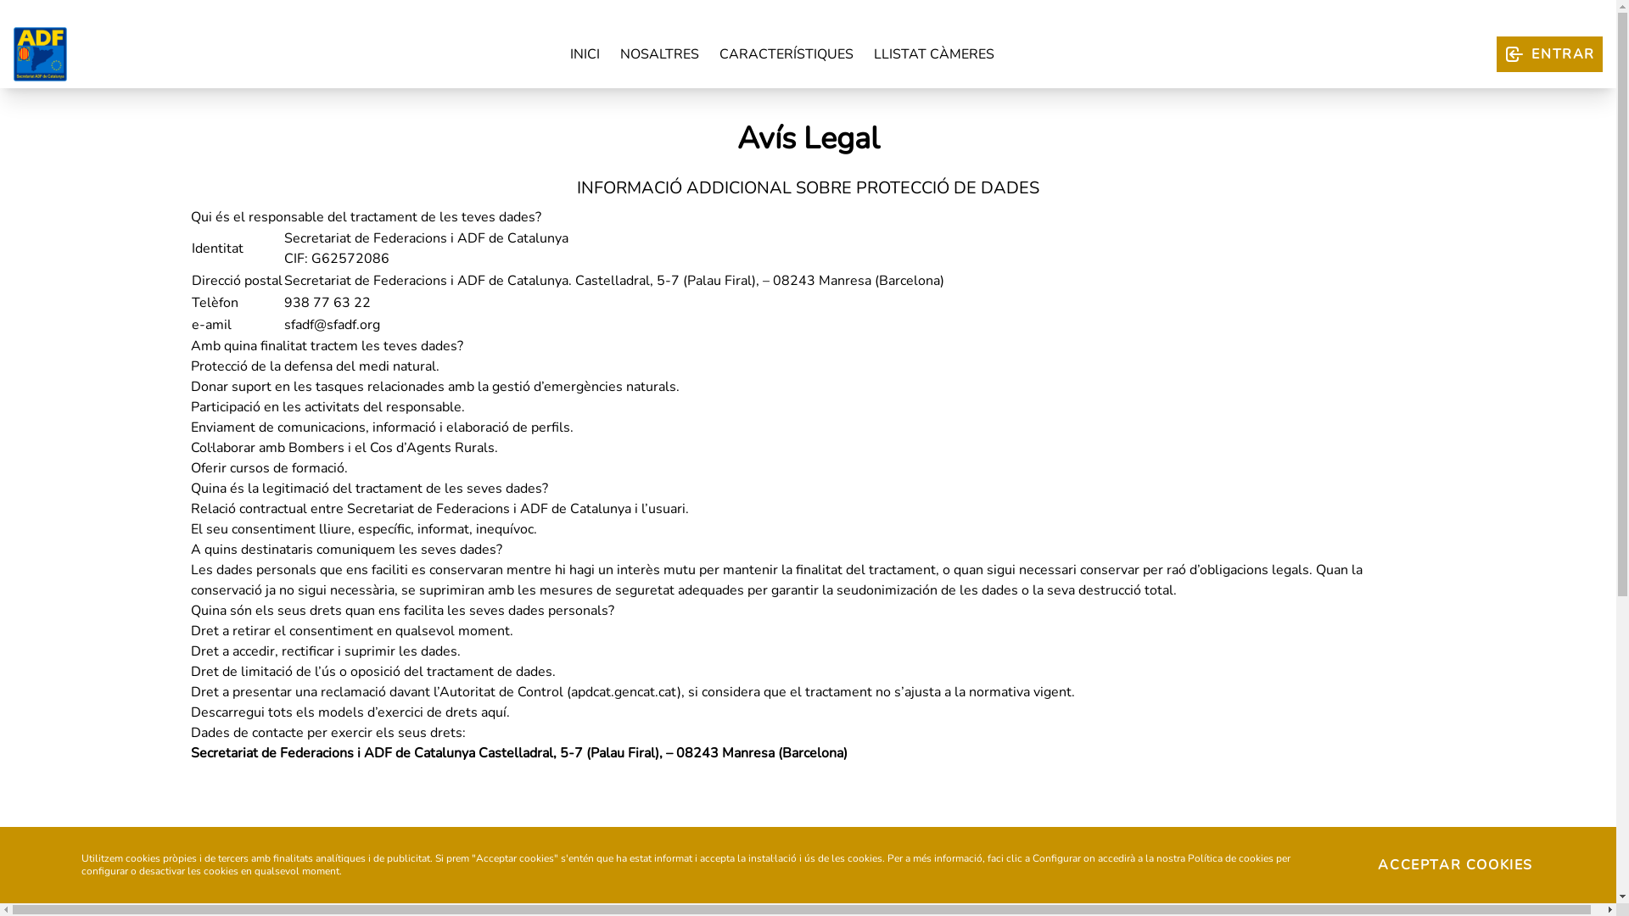 Image resolution: width=1629 pixels, height=916 pixels. Describe the element at coordinates (585, 54) in the screenshot. I see `INICI` at that location.